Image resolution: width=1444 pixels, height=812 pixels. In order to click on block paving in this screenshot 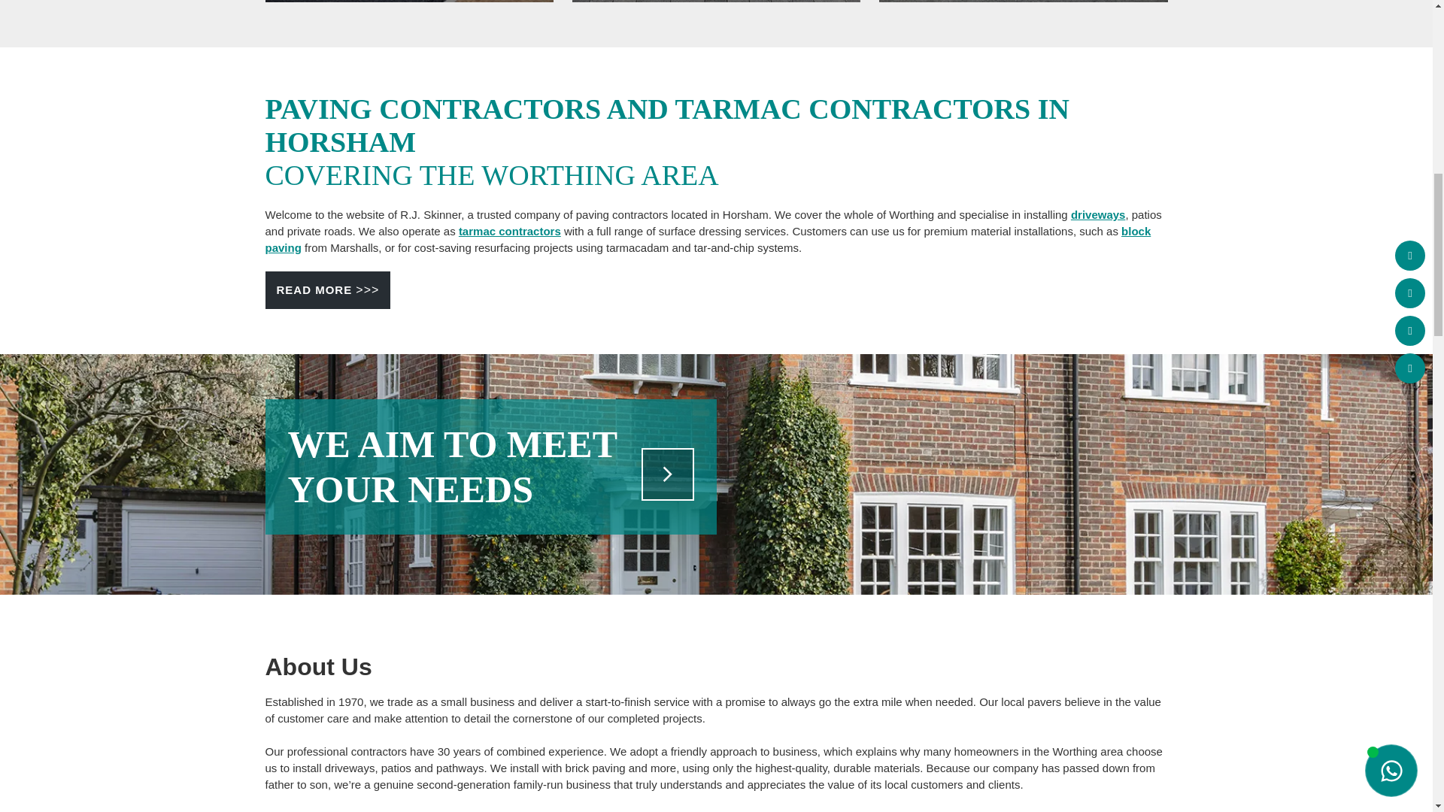, I will do `click(707, 239)`.